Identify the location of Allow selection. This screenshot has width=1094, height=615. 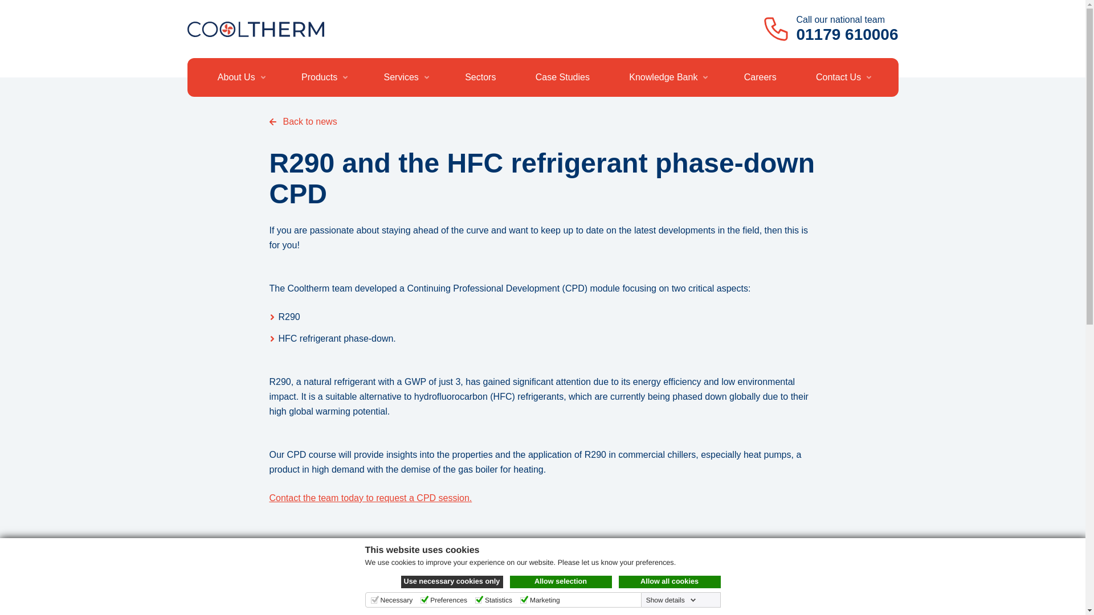
(561, 581).